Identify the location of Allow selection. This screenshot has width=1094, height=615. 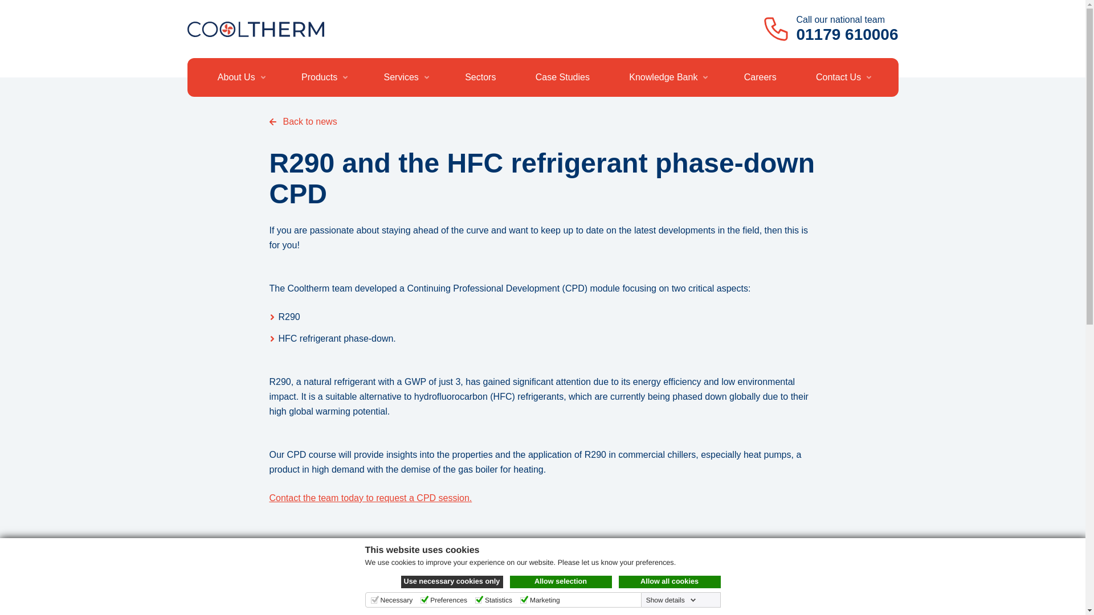
(561, 581).